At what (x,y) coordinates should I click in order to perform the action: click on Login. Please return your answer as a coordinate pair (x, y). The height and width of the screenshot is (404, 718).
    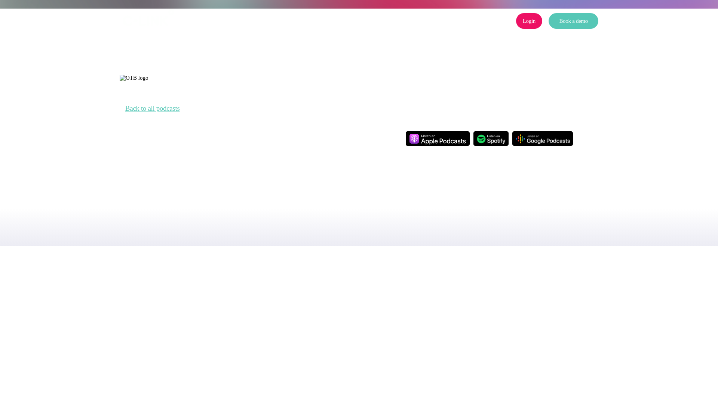
    Looking at the image, I should click on (529, 21).